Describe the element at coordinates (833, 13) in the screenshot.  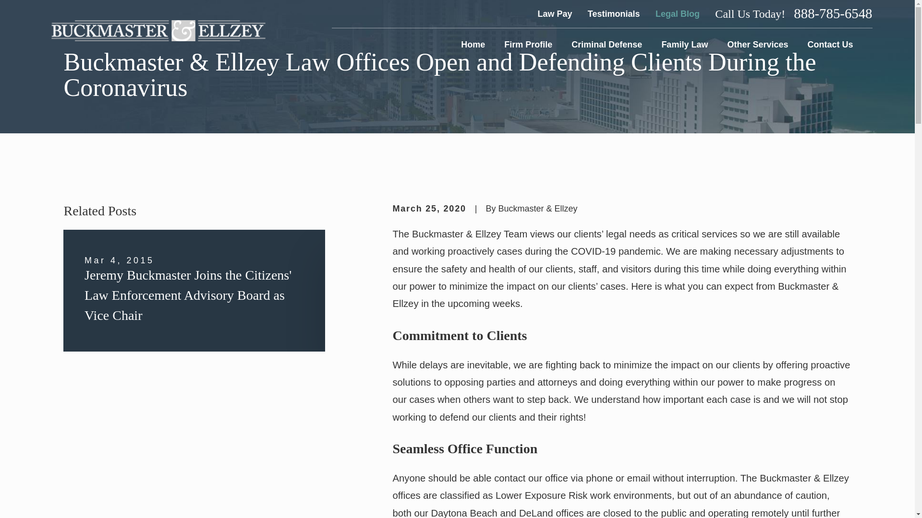
I see `888-785-6548` at that location.